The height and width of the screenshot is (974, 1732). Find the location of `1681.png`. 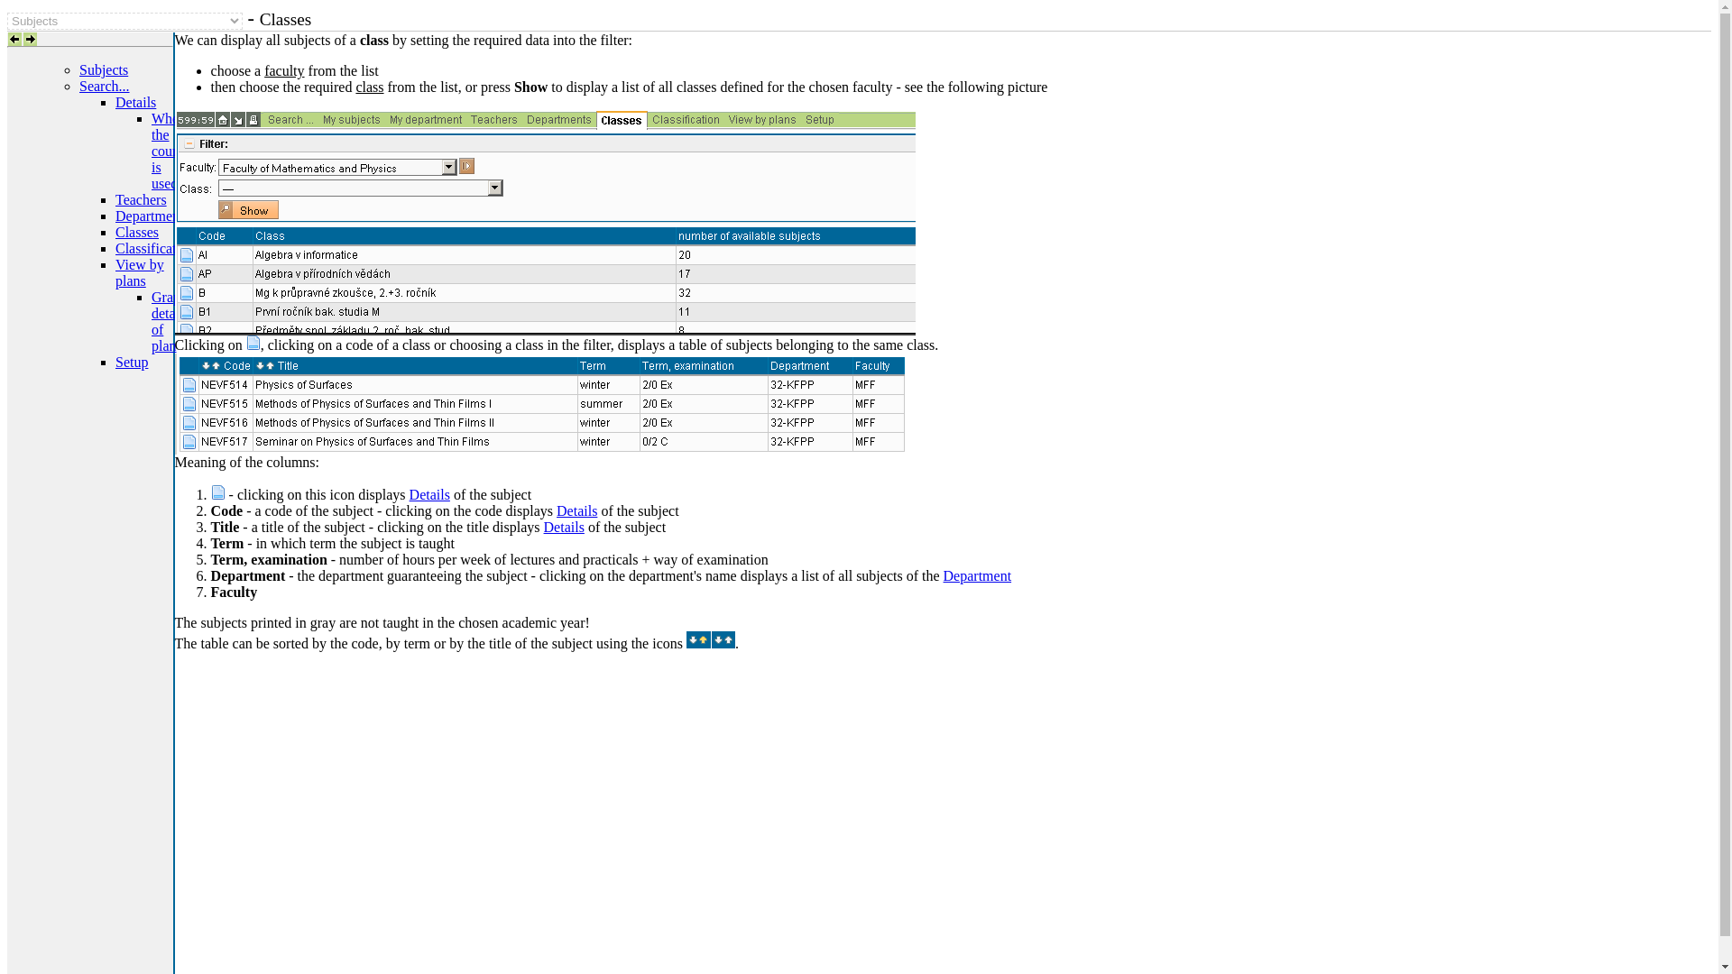

1681.png is located at coordinates (545, 222).